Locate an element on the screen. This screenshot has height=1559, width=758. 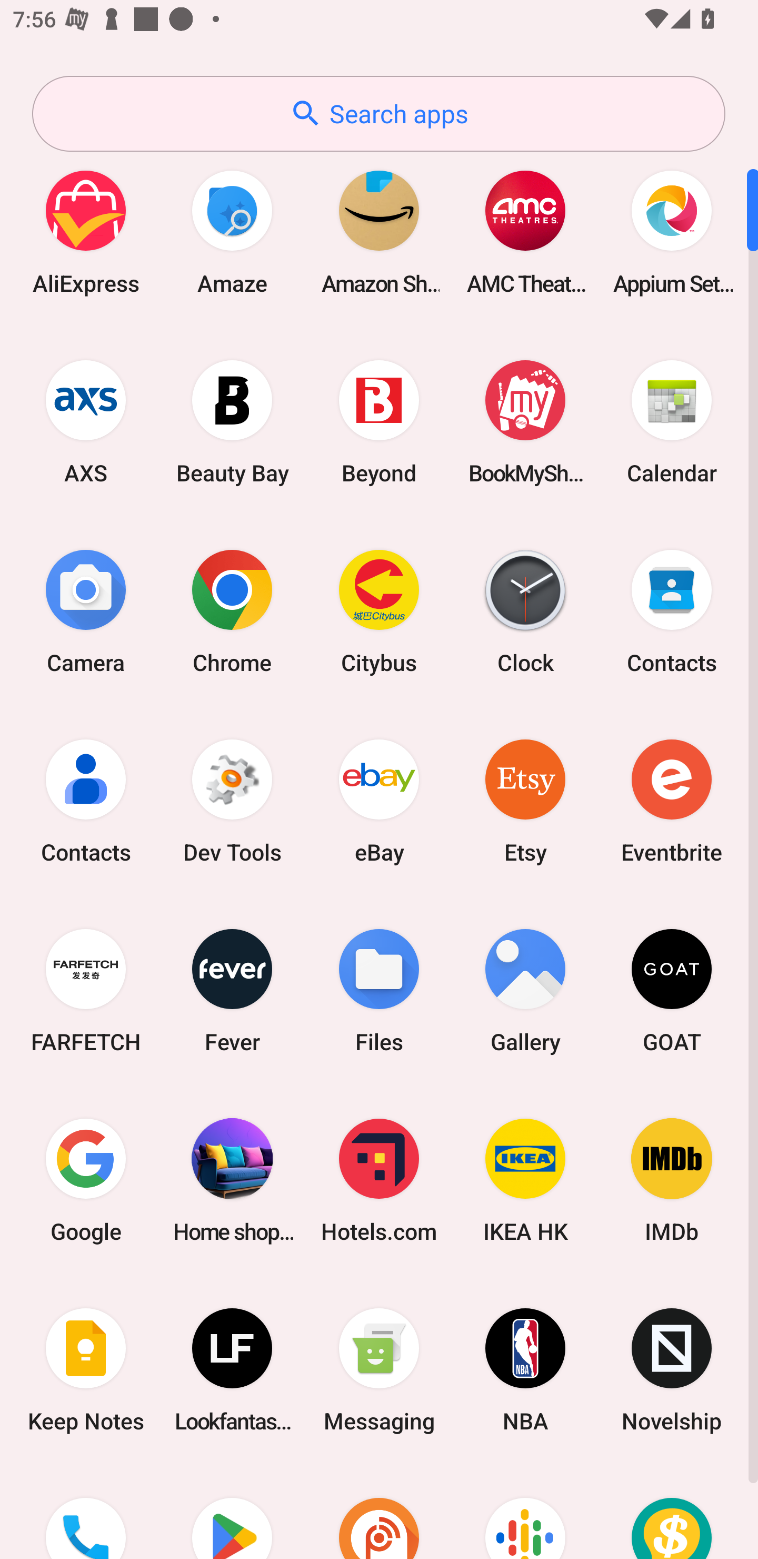
Amazon Shopping is located at coordinates (379, 232).